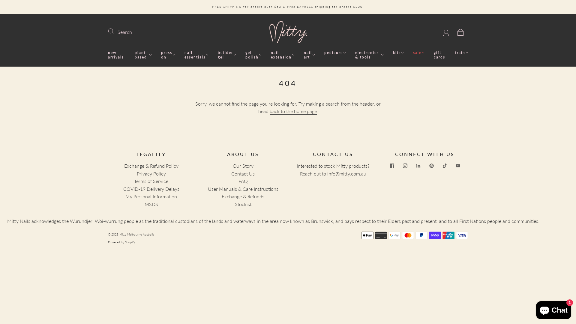 The width and height of the screenshot is (576, 324). Describe the element at coordinates (151, 196) in the screenshot. I see `My Personal Information` at that location.